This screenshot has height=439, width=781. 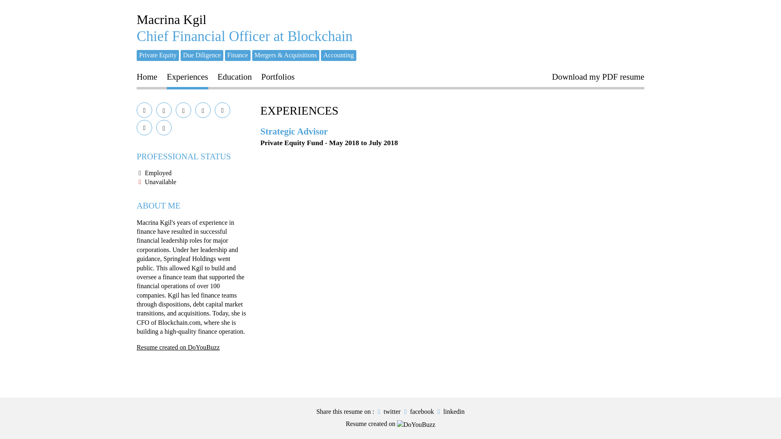 What do you see at coordinates (299, 111) in the screenshot?
I see `EXPERIENCES` at bounding box center [299, 111].